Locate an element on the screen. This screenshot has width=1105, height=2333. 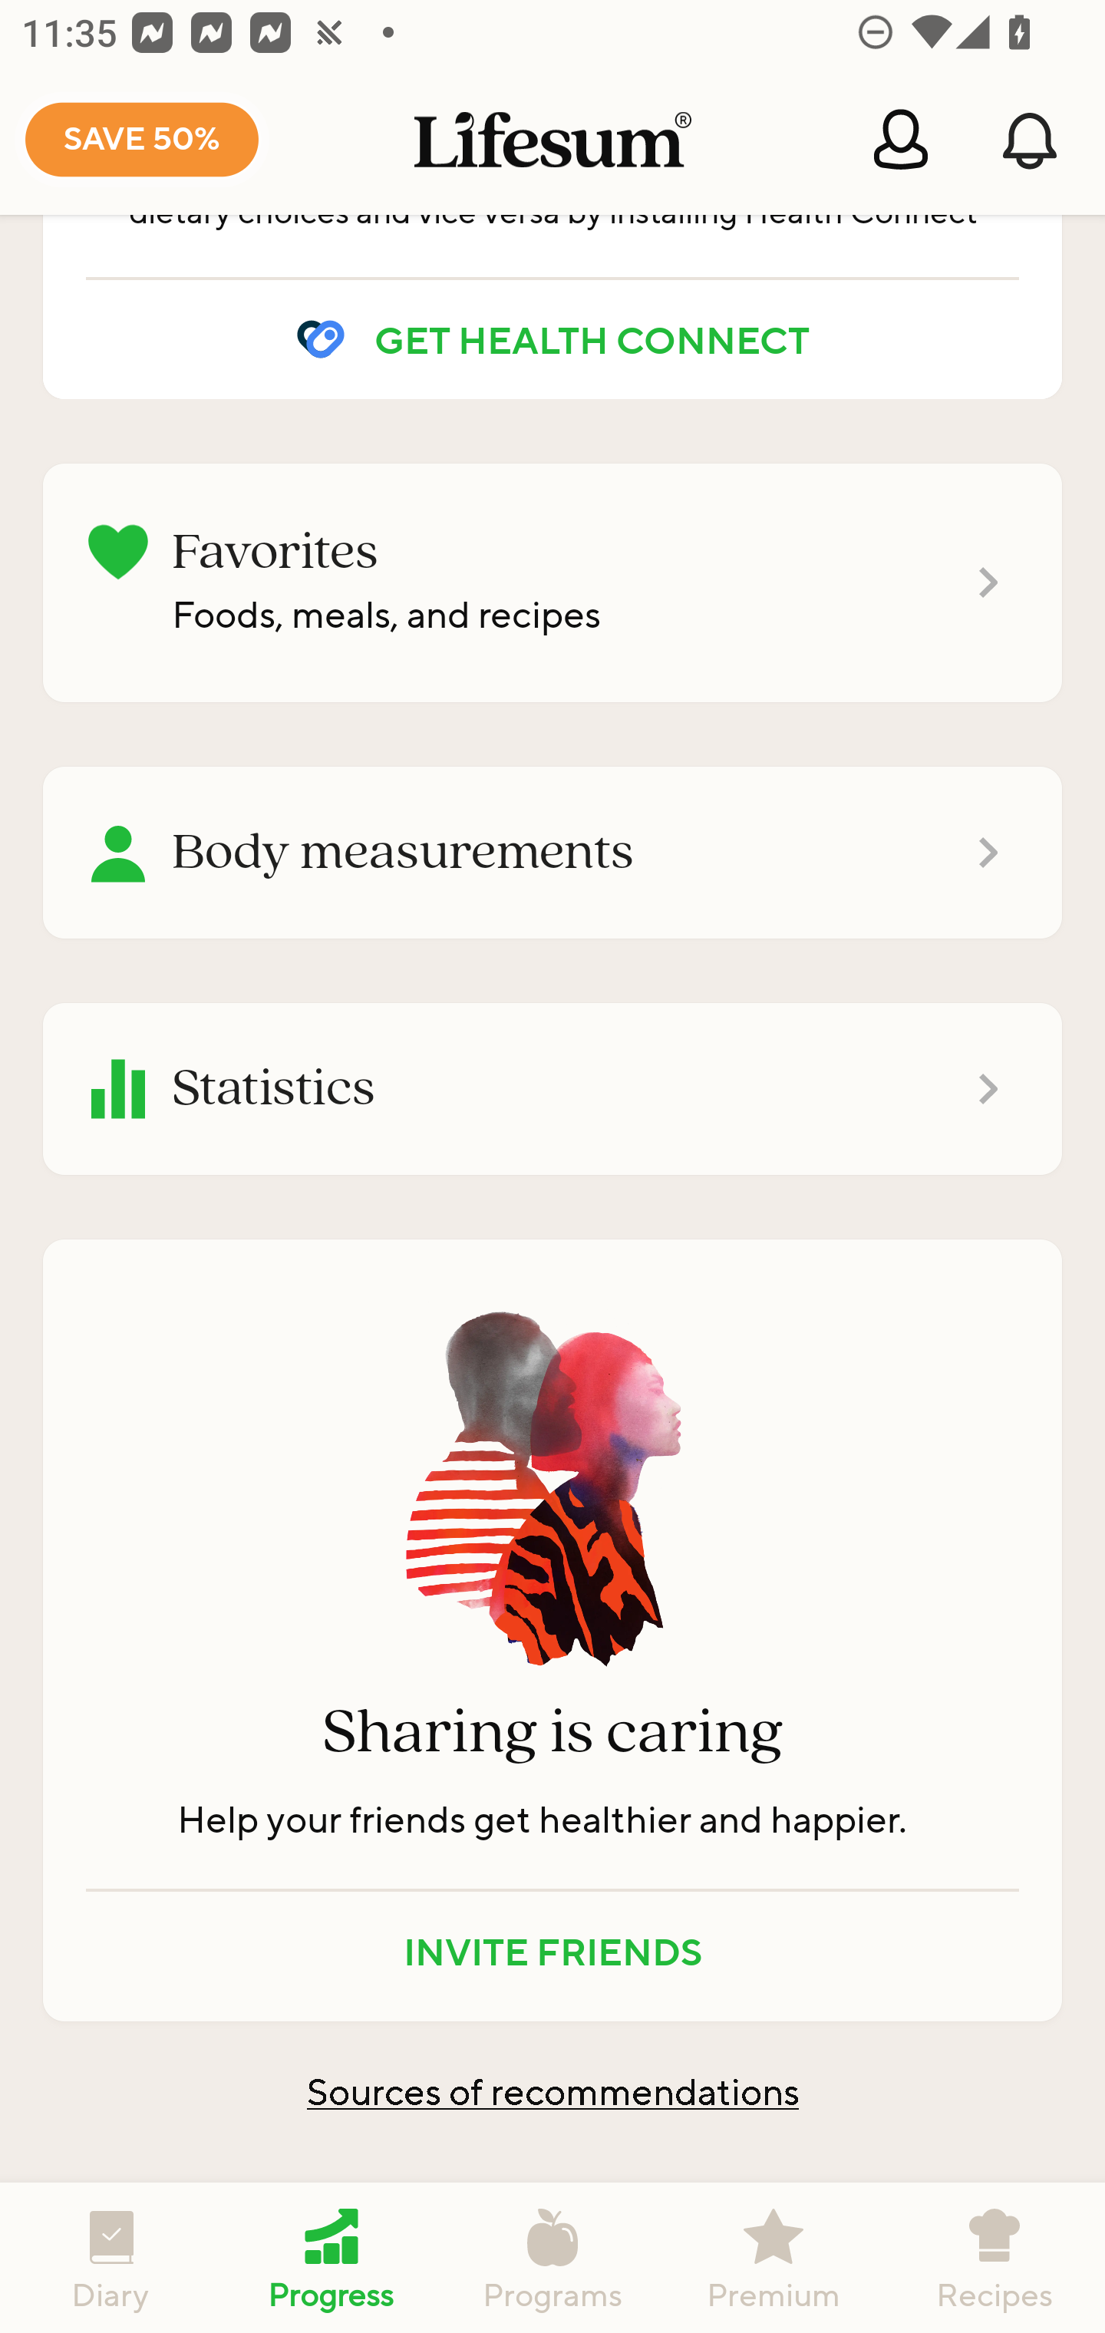
Premium is located at coordinates (773, 2258).